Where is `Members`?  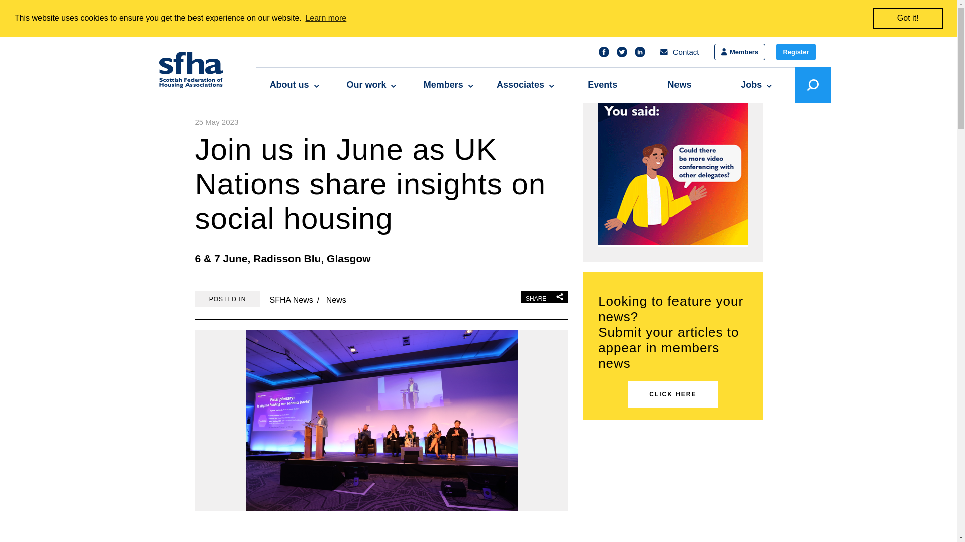 Members is located at coordinates (739, 52).